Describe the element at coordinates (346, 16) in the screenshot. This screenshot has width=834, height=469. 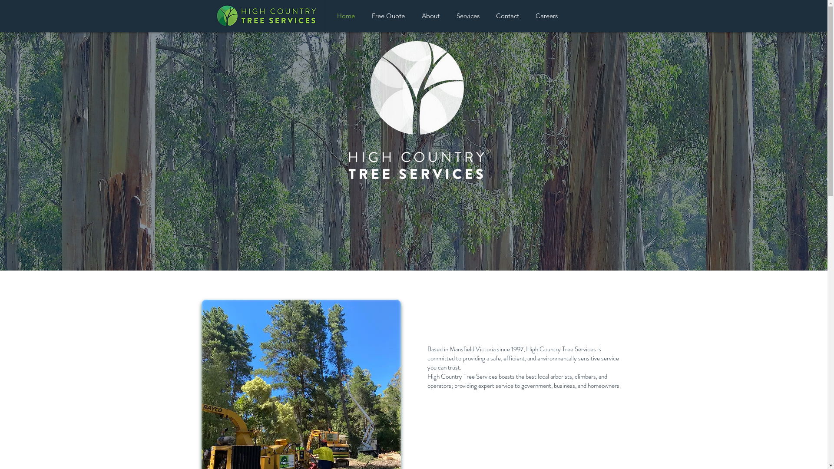
I see `Home` at that location.